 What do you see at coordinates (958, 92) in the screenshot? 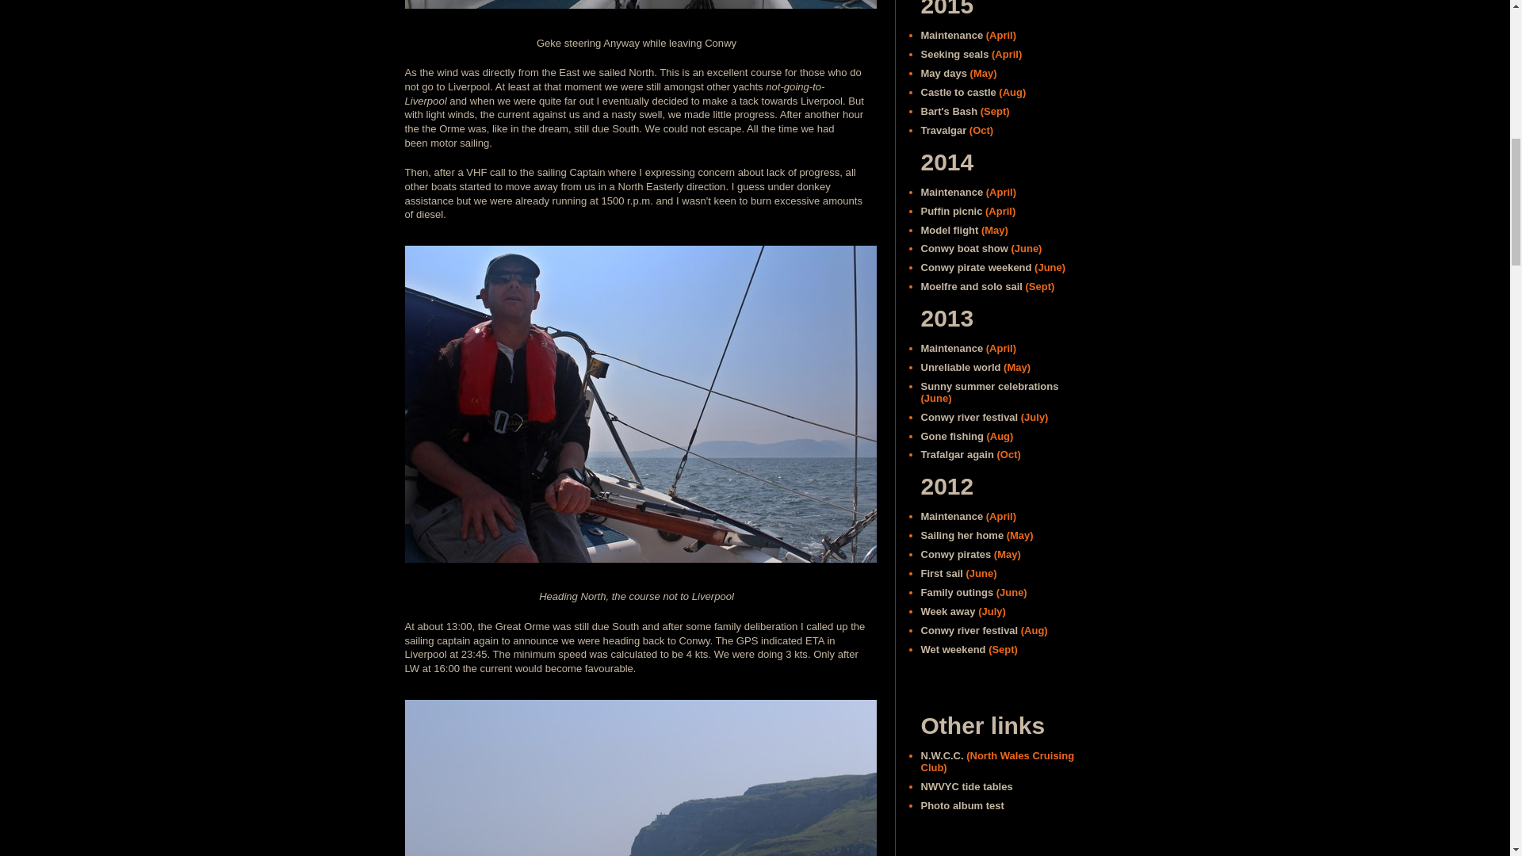
I see `Castle to castle` at bounding box center [958, 92].